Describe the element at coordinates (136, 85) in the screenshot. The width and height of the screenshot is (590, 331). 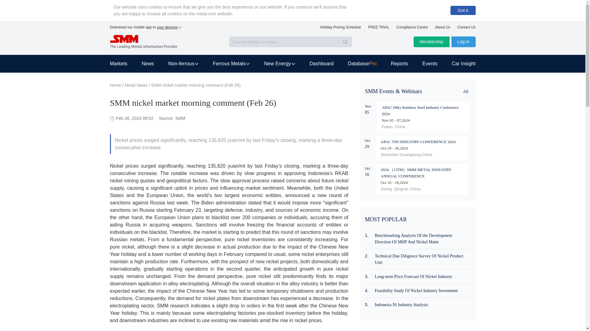
I see `Metal News` at that location.